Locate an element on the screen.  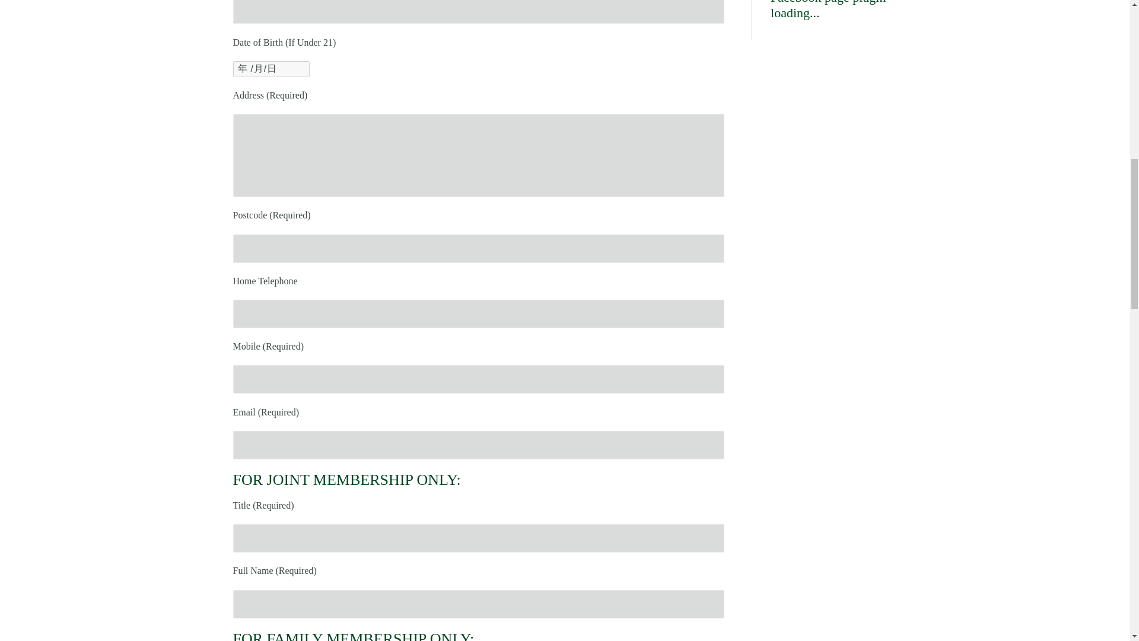
Facebook page plugin loading... is located at coordinates (828, 9).